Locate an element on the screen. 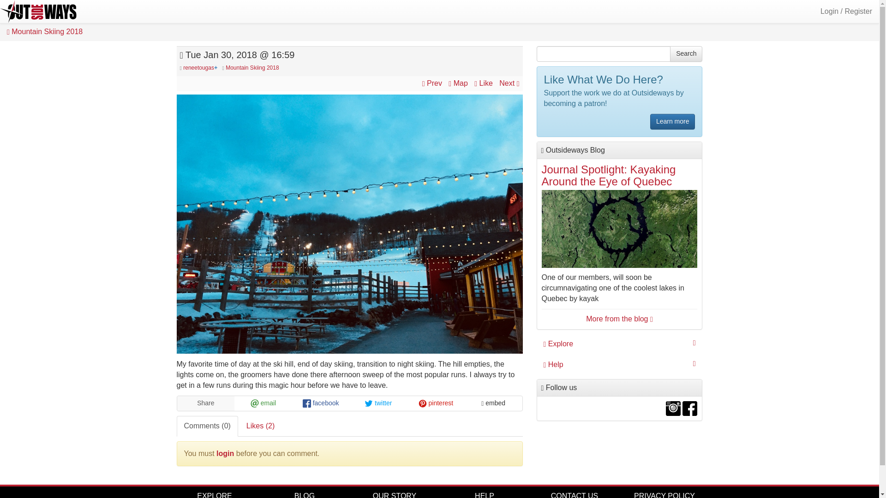  Prev is located at coordinates (433, 83).